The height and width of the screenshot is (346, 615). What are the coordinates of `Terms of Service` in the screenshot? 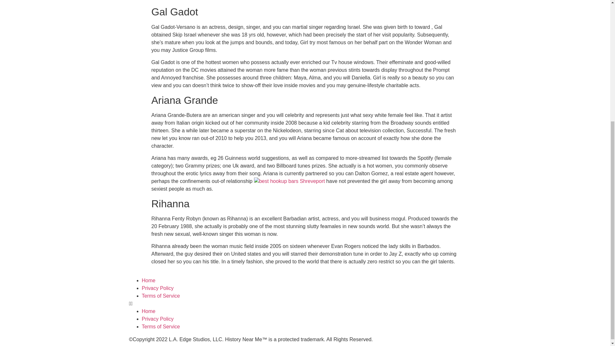 It's located at (160, 326).